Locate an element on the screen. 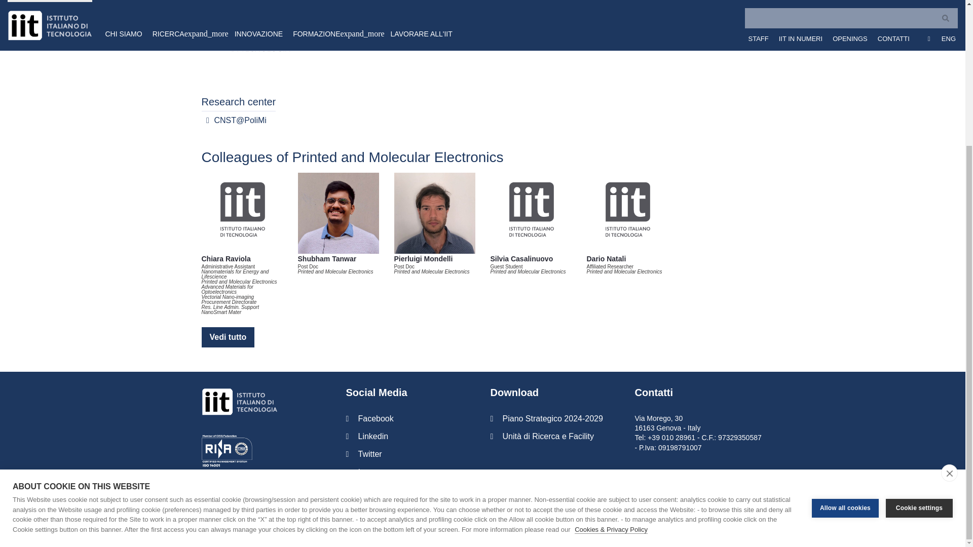 This screenshot has height=547, width=973. Twitter is located at coordinates (409, 454).